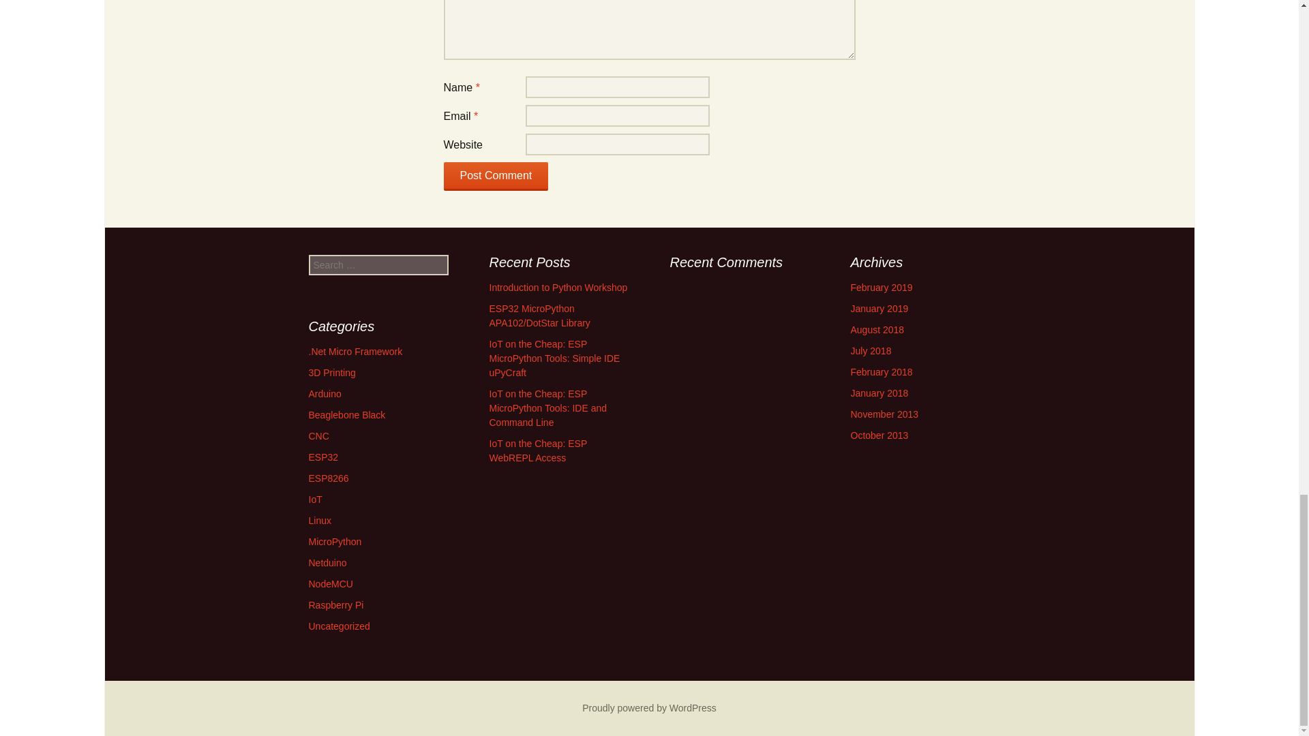  I want to click on August 2018, so click(877, 330).